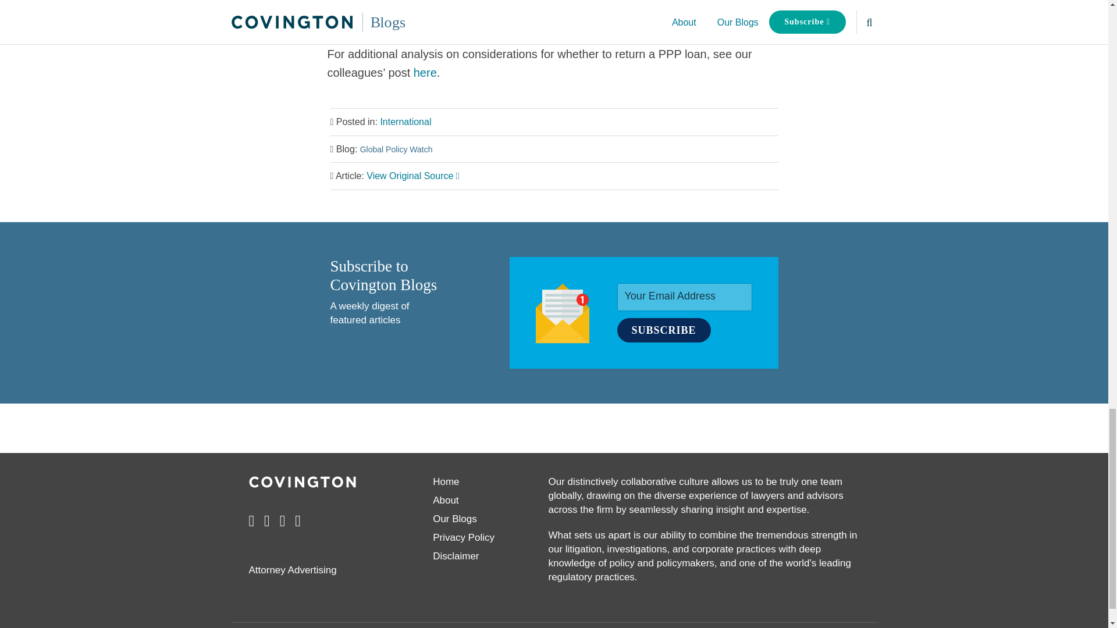 The image size is (1117, 628). I want to click on Privacy Policy, so click(464, 537).